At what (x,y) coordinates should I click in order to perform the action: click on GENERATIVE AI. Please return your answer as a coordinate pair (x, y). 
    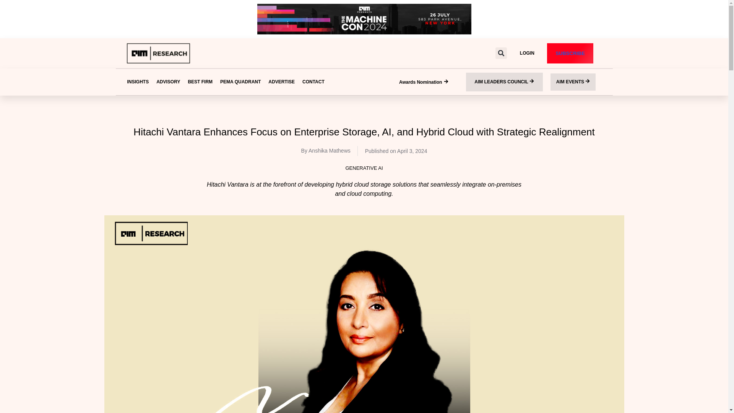
    Looking at the image, I should click on (364, 168).